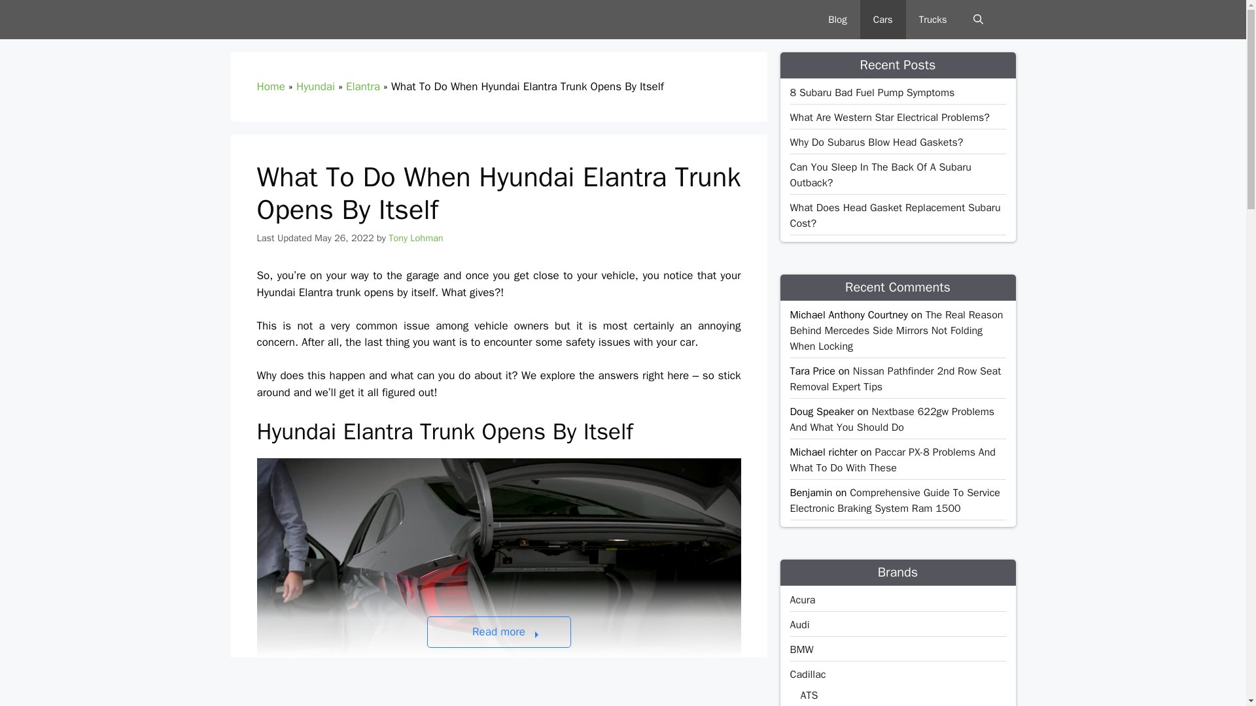 The width and height of the screenshot is (1256, 706). I want to click on The Auto Insider, so click(287, 20).